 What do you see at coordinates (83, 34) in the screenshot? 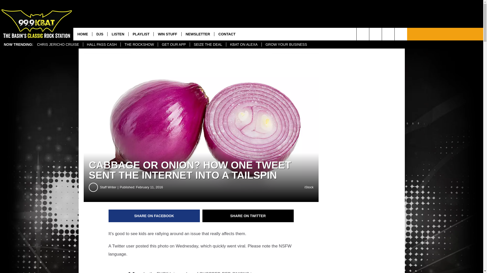
I see `HOME` at bounding box center [83, 34].